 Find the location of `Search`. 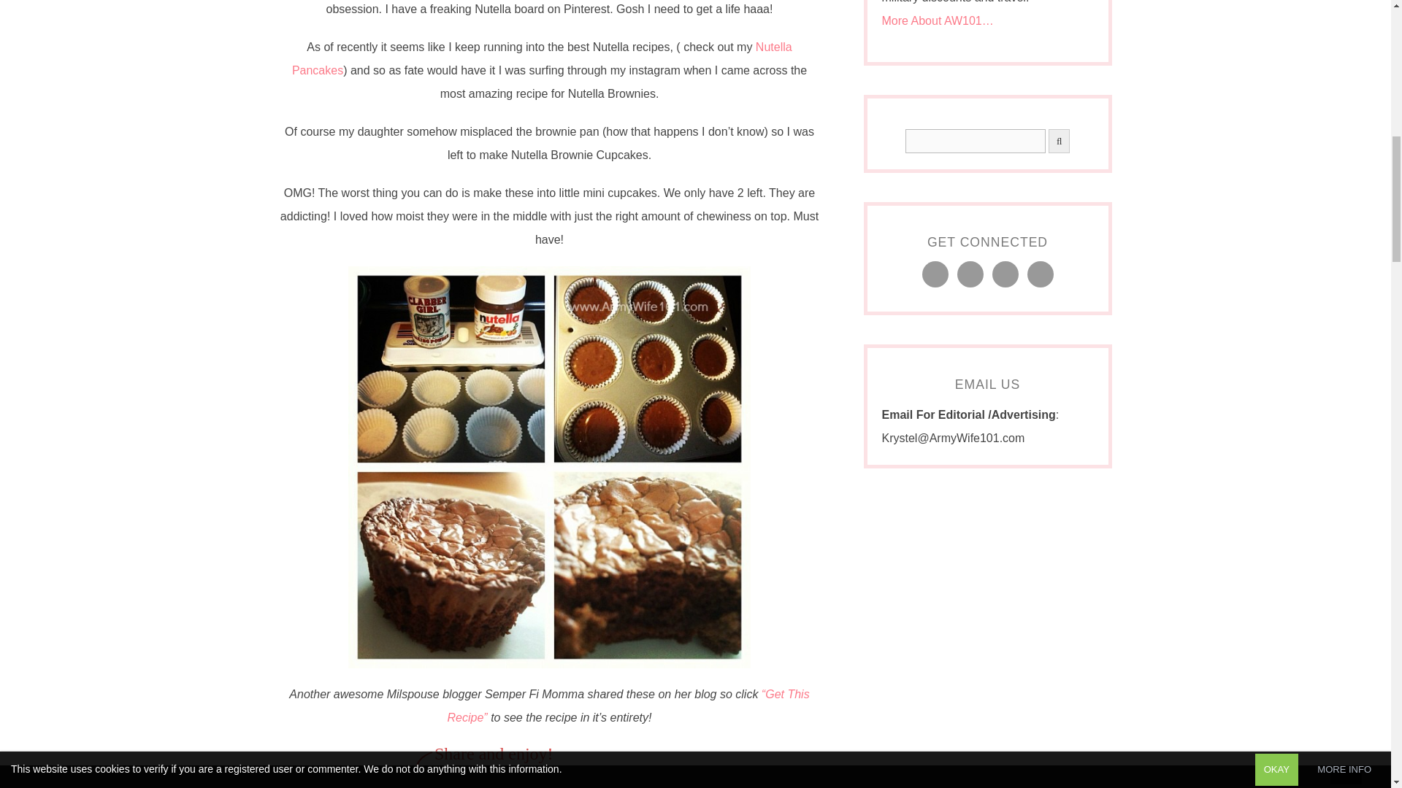

Search is located at coordinates (976, 141).